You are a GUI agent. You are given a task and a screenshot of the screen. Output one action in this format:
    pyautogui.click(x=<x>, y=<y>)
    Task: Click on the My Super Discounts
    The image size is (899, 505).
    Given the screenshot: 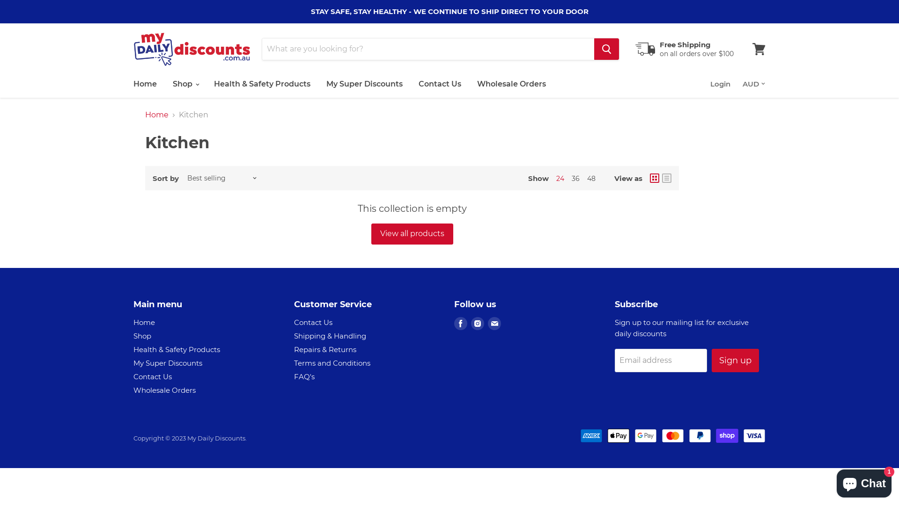 What is the action you would take?
    pyautogui.click(x=168, y=363)
    